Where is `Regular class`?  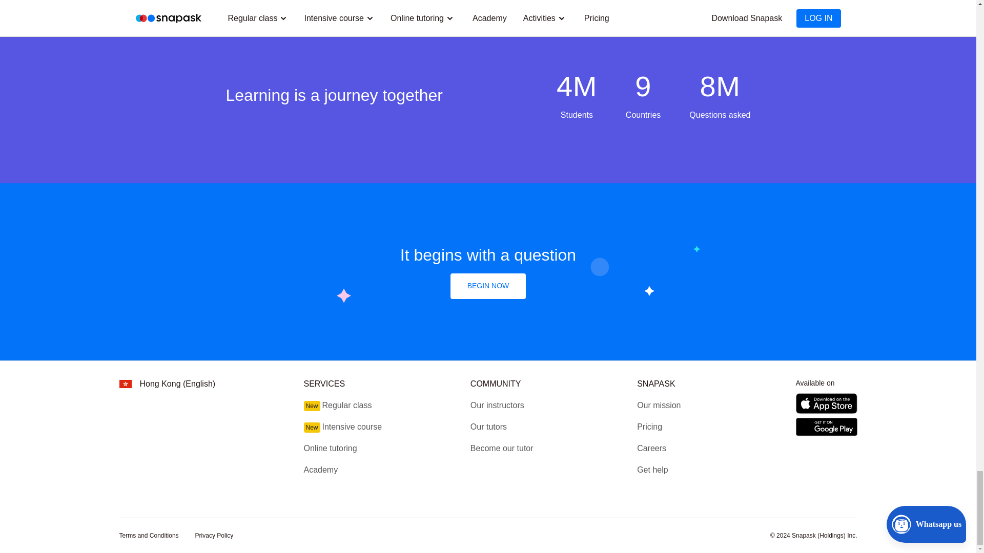 Regular class is located at coordinates (347, 406).